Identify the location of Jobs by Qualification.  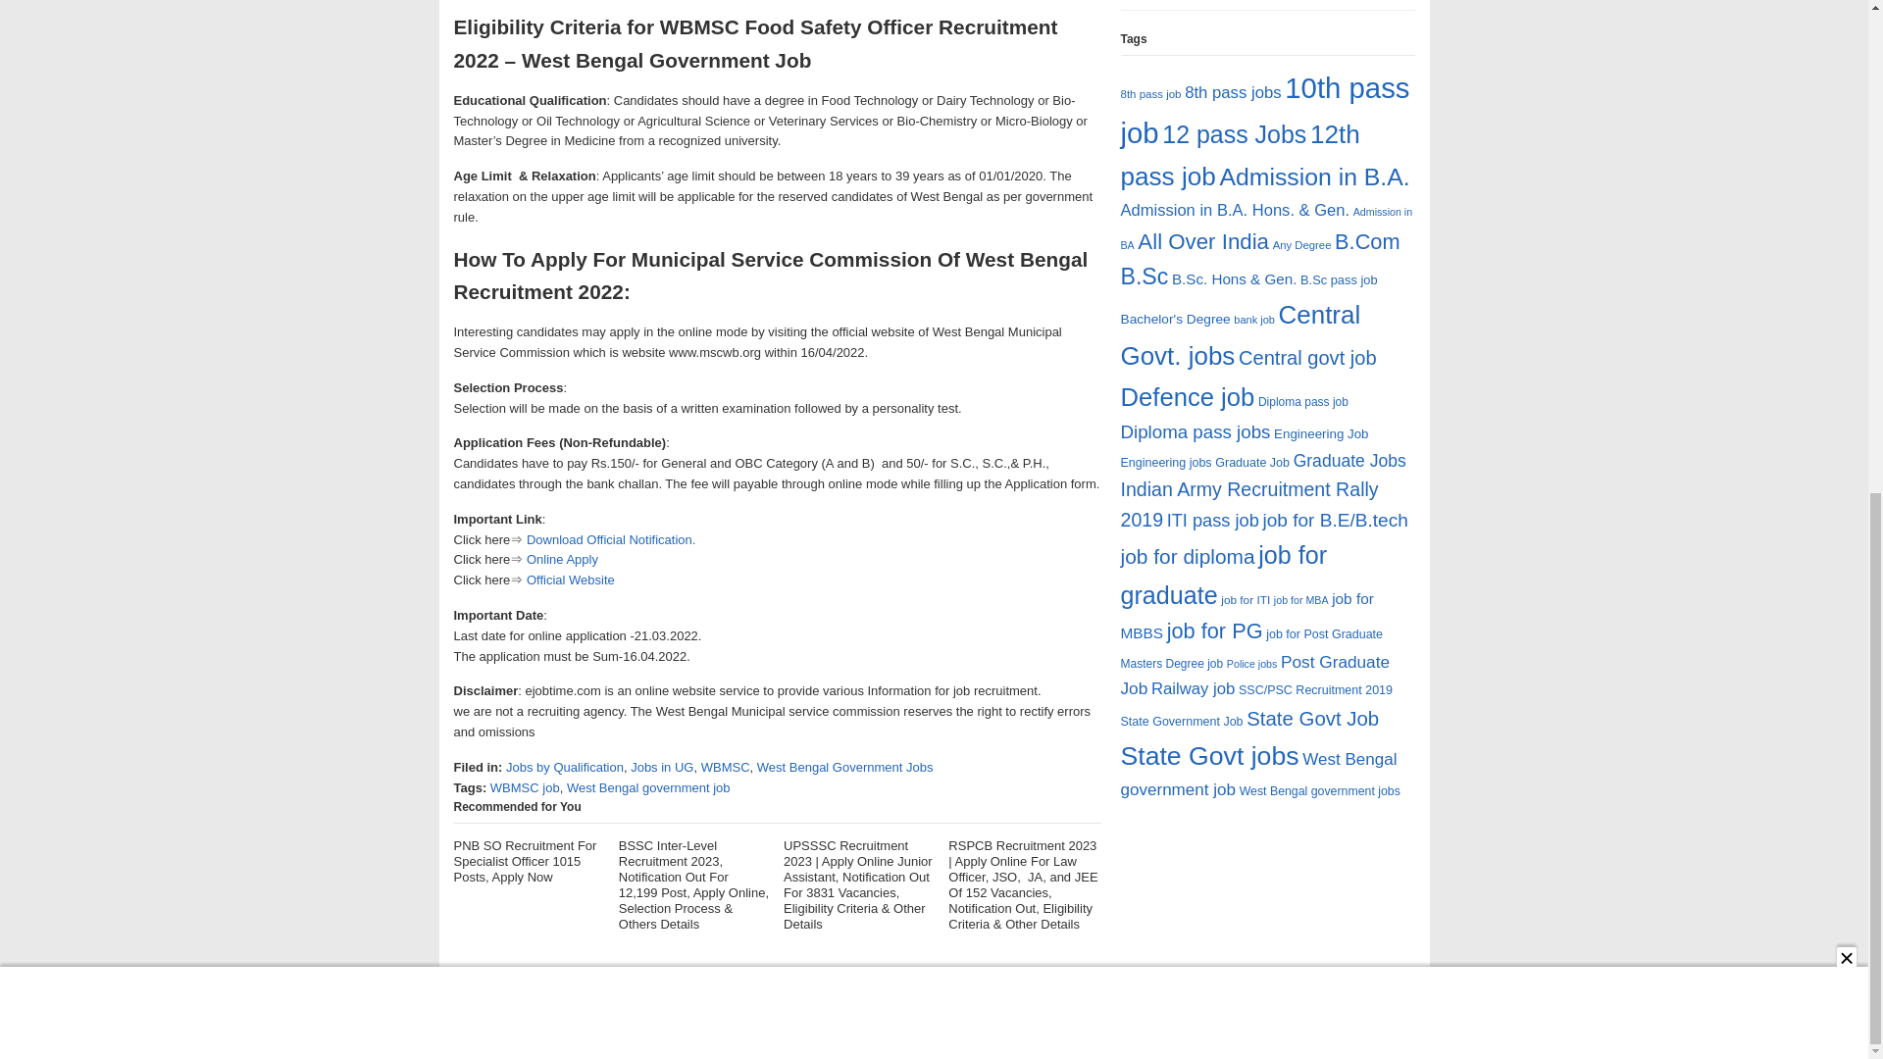
(565, 767).